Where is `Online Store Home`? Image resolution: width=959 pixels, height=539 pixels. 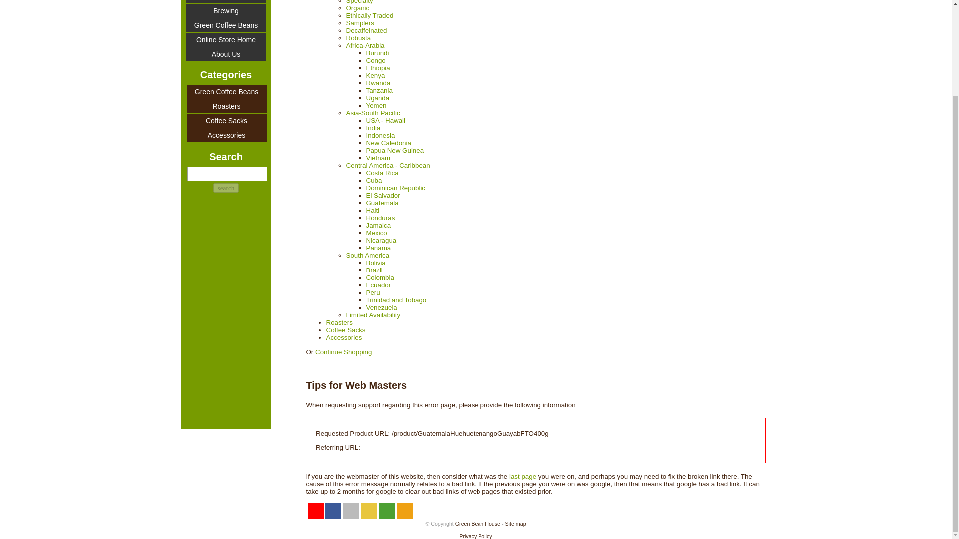
Online Store Home is located at coordinates (226, 39).